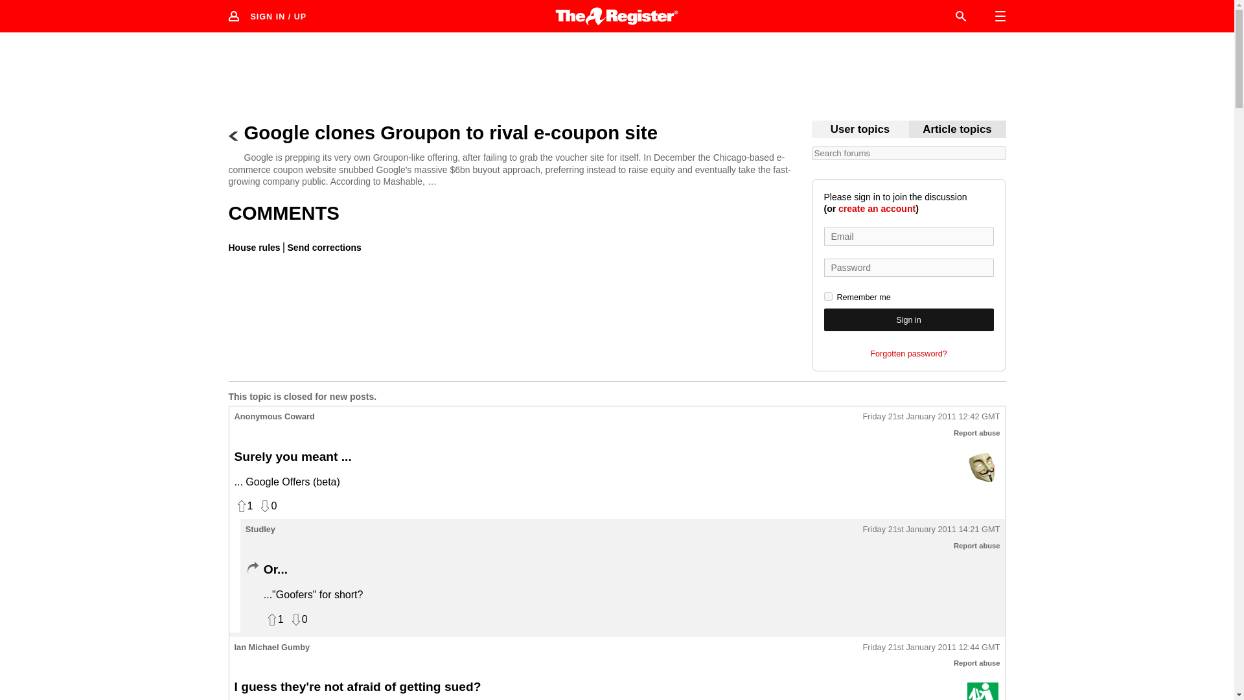 This screenshot has height=700, width=1244. Describe the element at coordinates (267, 506) in the screenshot. I see `Dislike this post? Vote it down!` at that location.